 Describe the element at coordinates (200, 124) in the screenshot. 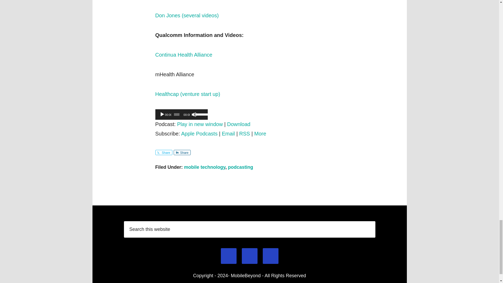

I see `Play in new window` at that location.